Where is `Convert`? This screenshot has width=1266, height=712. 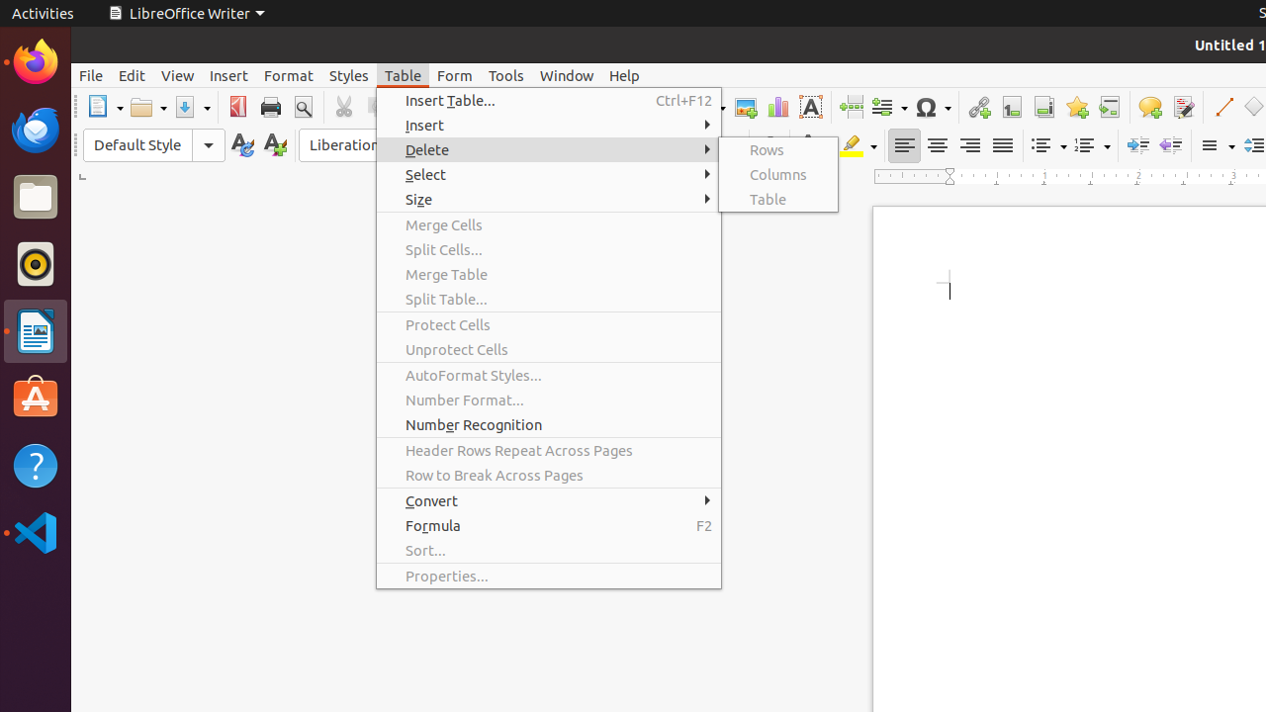
Convert is located at coordinates (549, 500).